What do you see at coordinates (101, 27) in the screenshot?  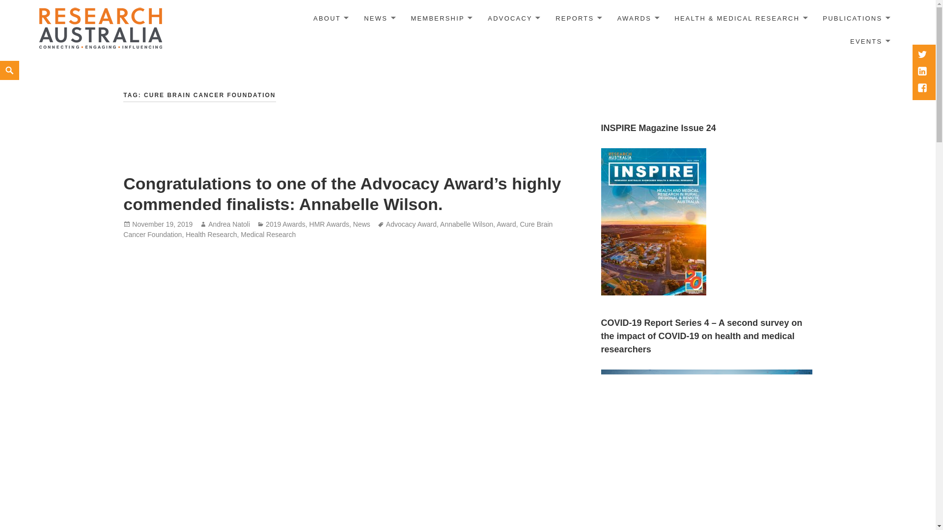 I see `RESEARCH AUSTRALIA` at bounding box center [101, 27].